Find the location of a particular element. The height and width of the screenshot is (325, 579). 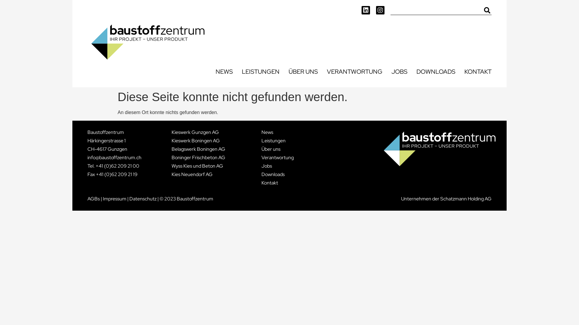

Jobs is located at coordinates (277, 166).